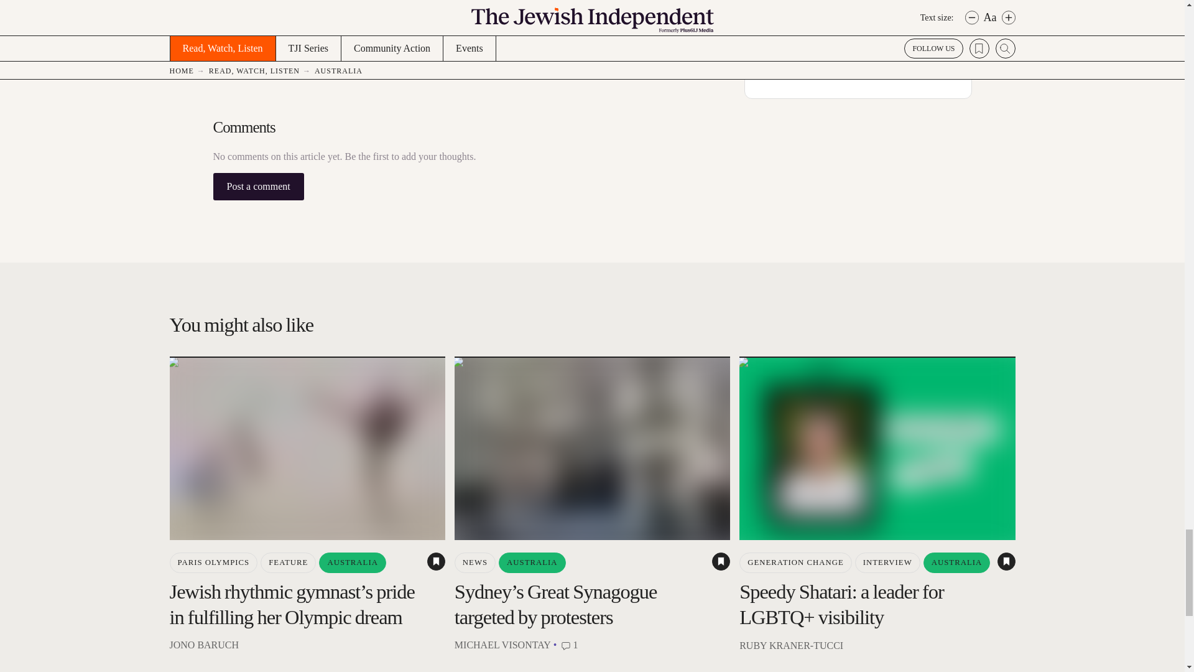 This screenshot has width=1194, height=672. I want to click on Add to your saved articles, so click(437, 561).